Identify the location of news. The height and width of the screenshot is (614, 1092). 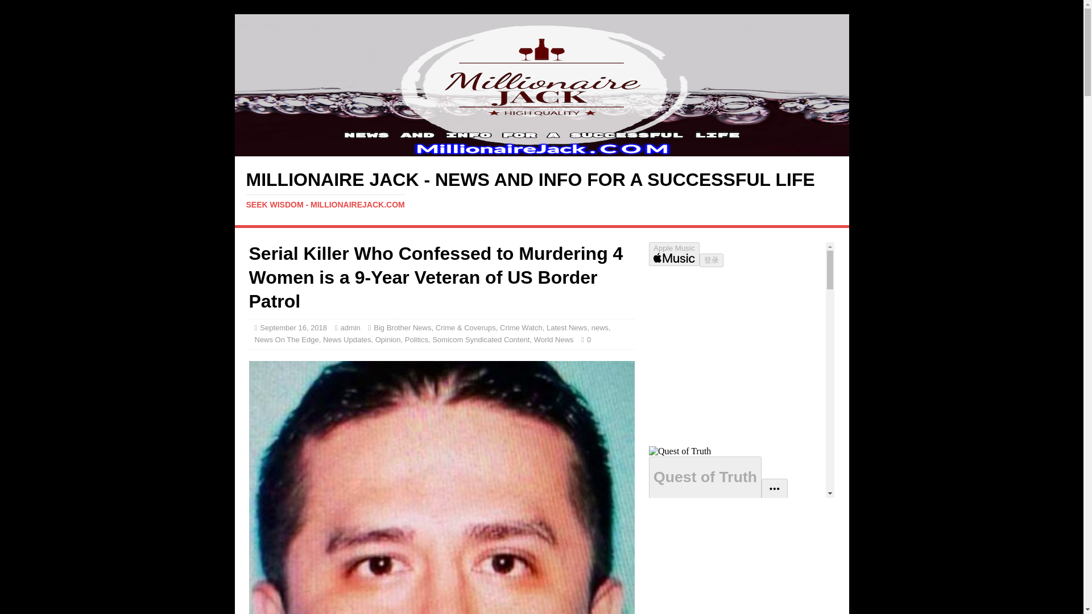
(599, 327).